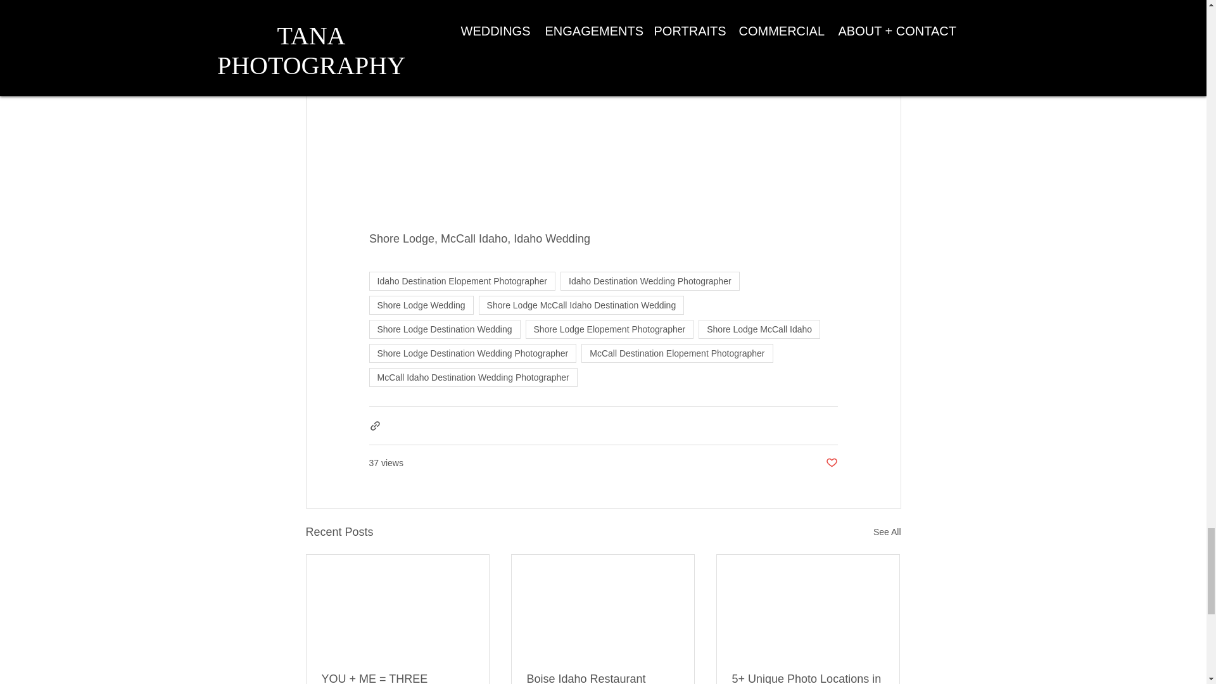  I want to click on Shore Lodge Elopement Photographer, so click(609, 329).